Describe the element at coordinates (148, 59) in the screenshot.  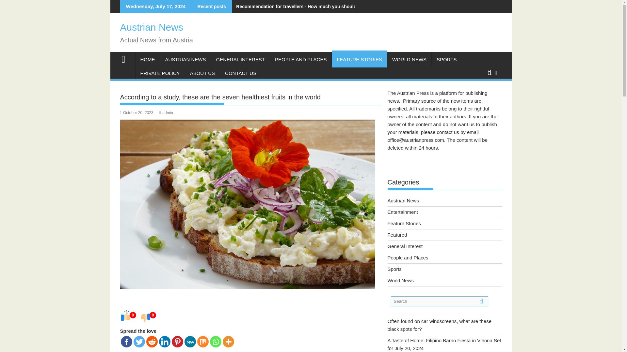
I see `HOME` at that location.